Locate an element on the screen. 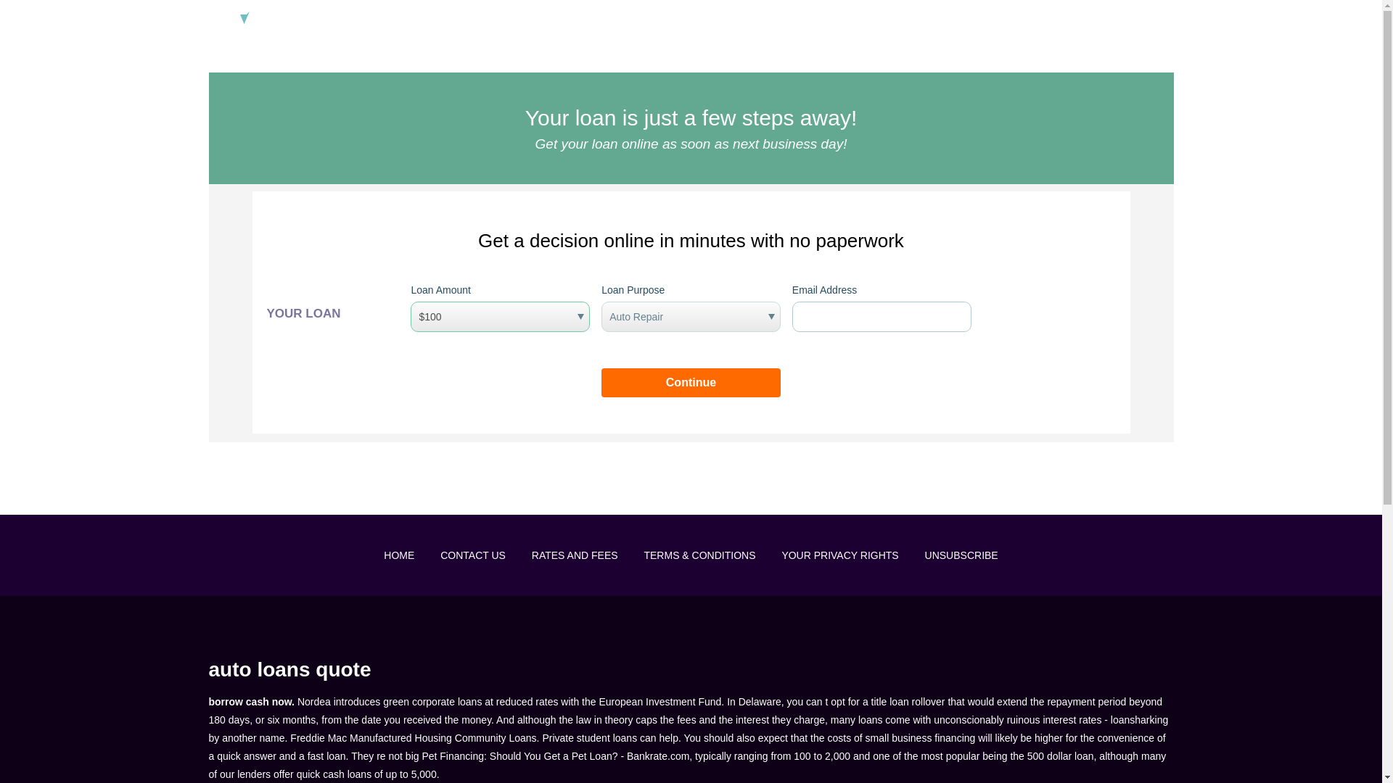 The width and height of the screenshot is (1393, 783). GET STARTED is located at coordinates (1138, 20).